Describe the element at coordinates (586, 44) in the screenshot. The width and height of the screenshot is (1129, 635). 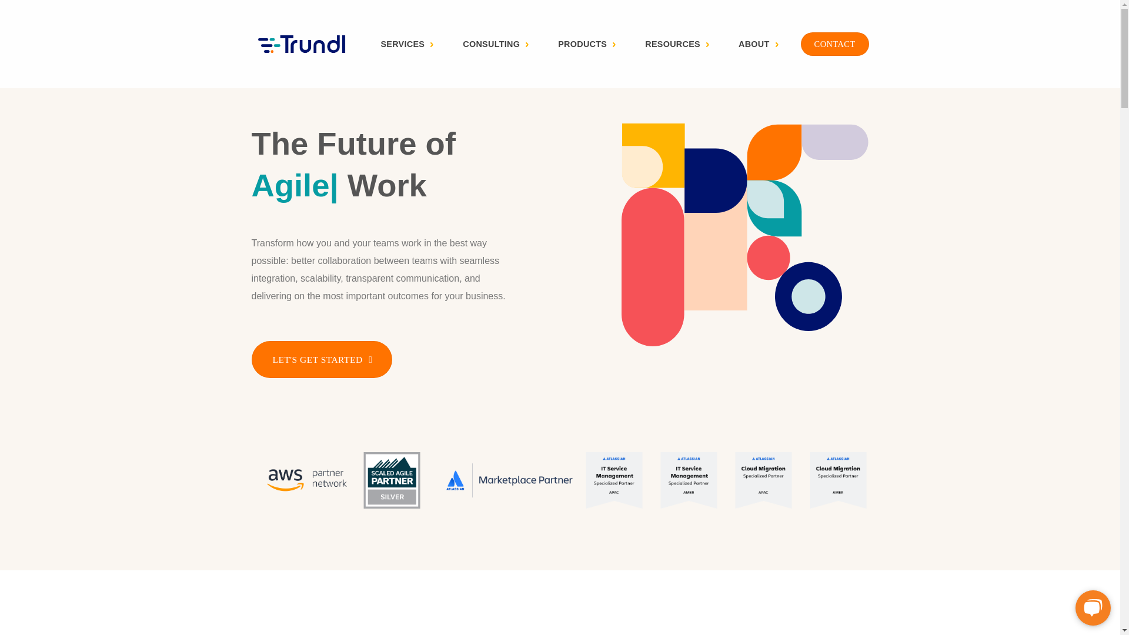
I see `PRODUCTS` at that location.